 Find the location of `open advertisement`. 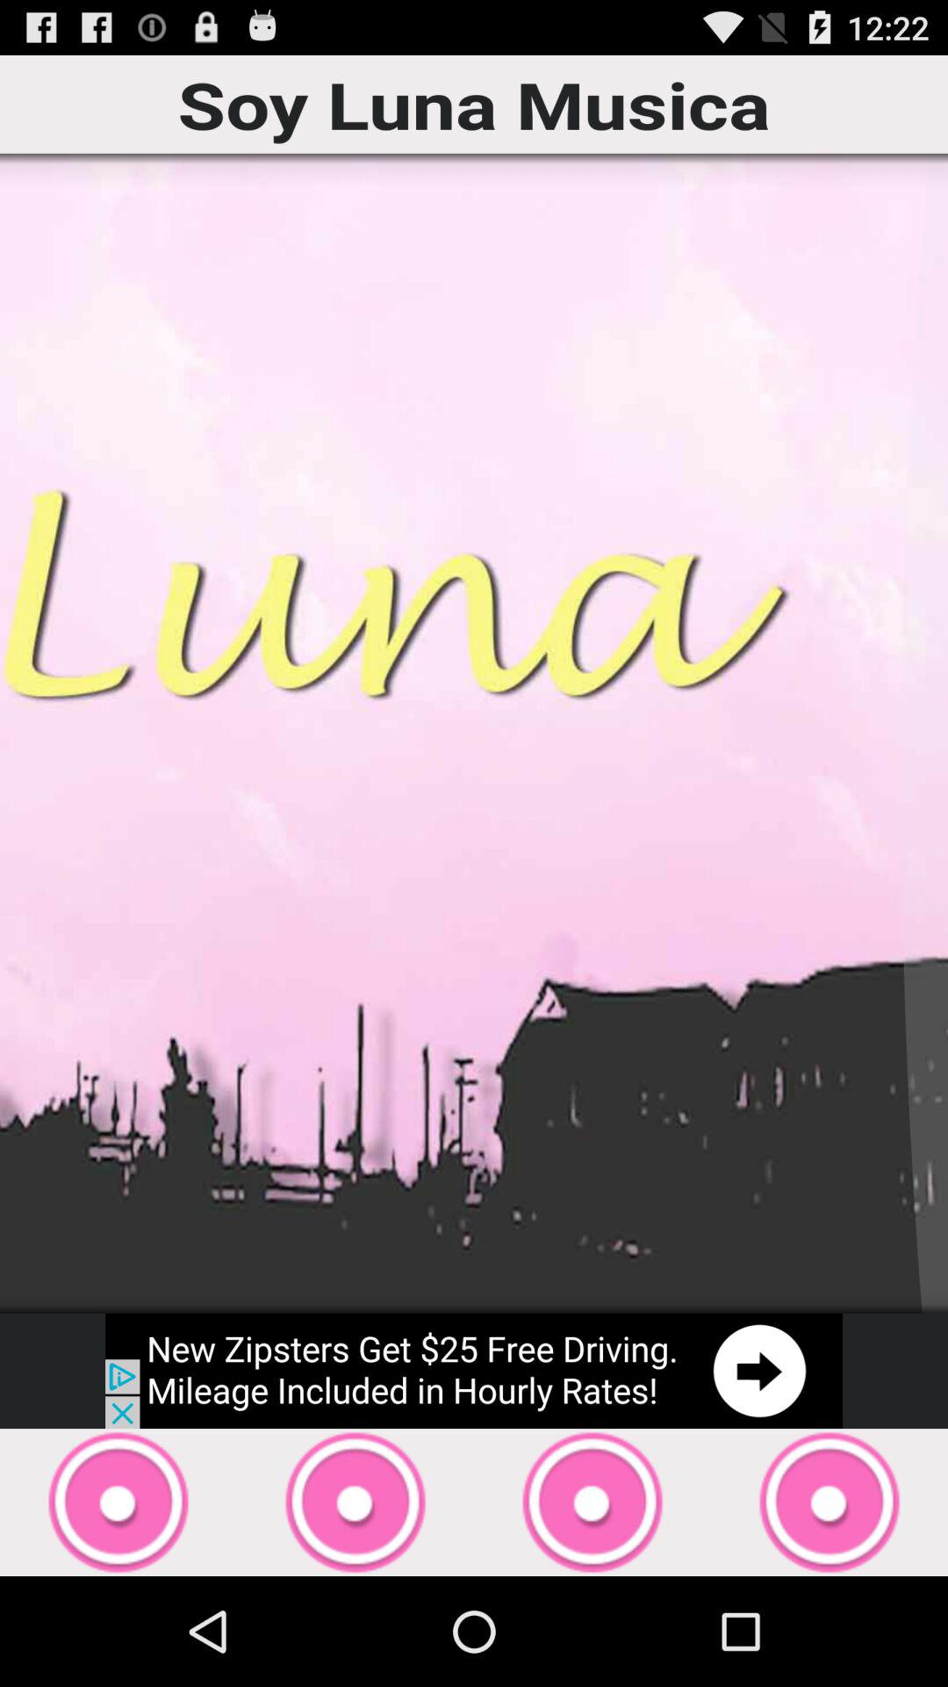

open advertisement is located at coordinates (474, 1371).